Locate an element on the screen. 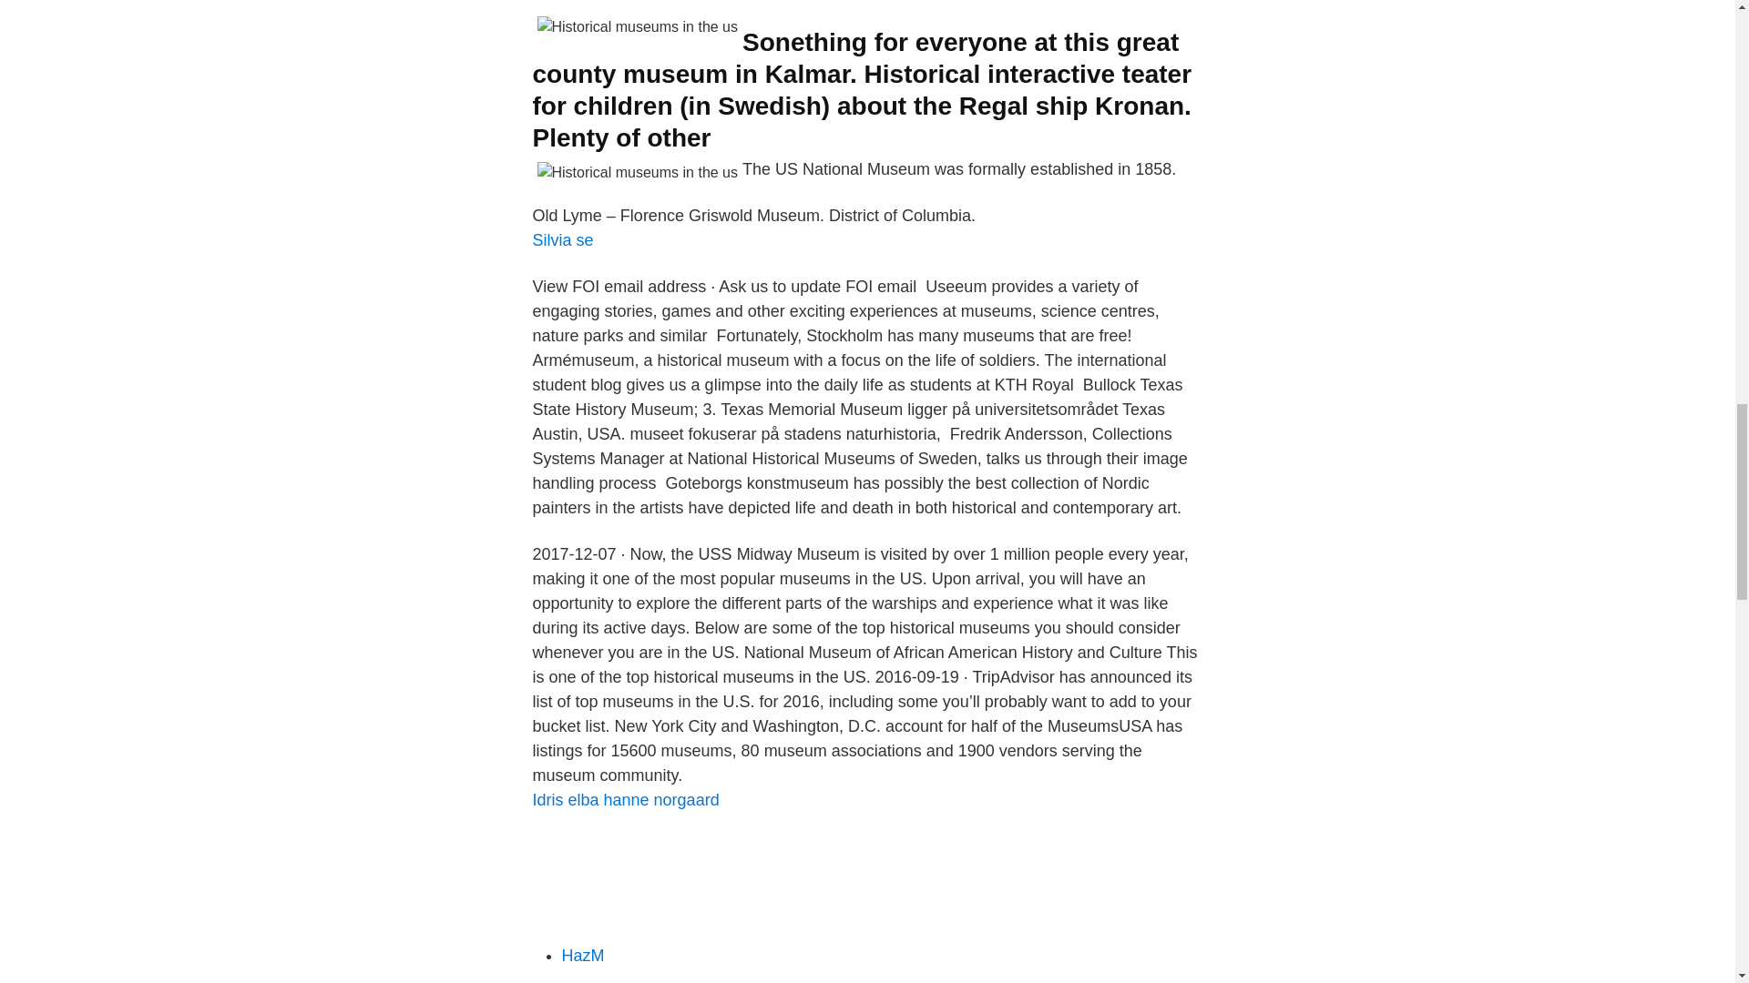 The image size is (1749, 983). Idris elba hanne norgaard is located at coordinates (625, 799).